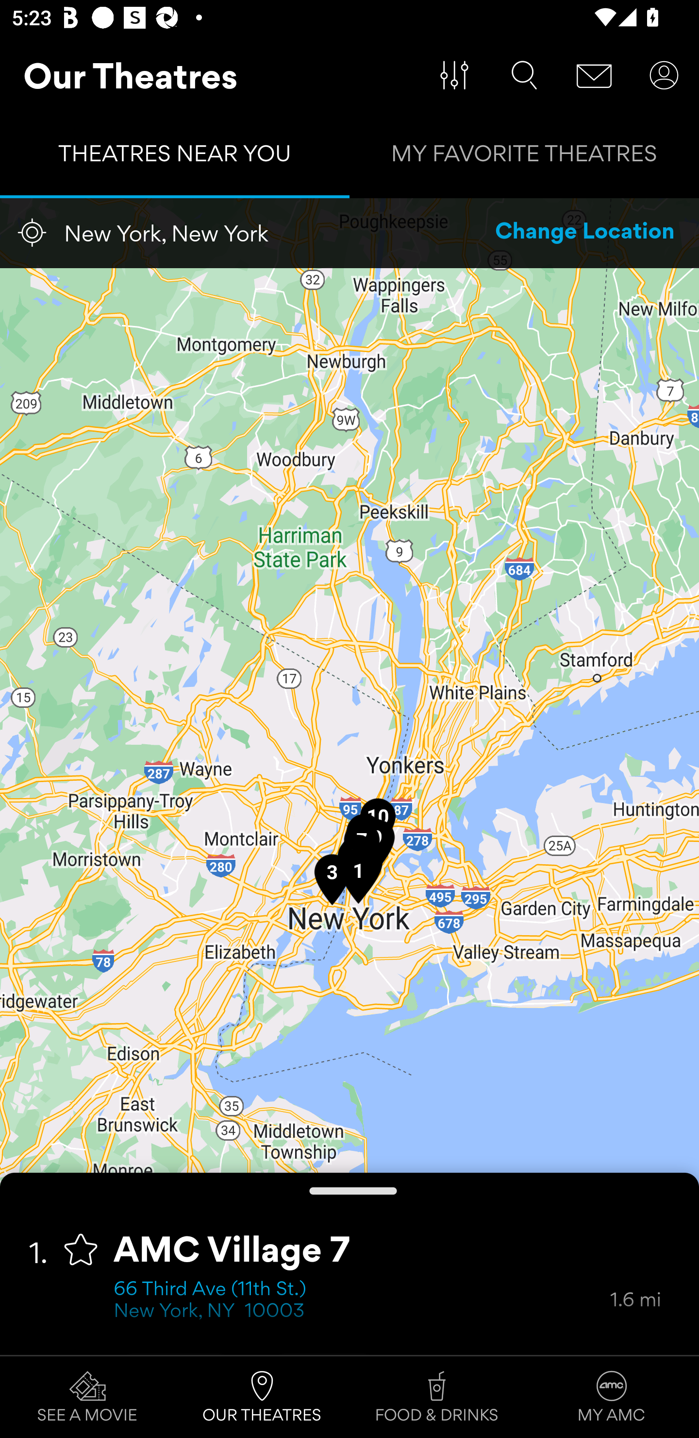  What do you see at coordinates (524, 75) in the screenshot?
I see `Search` at bounding box center [524, 75].